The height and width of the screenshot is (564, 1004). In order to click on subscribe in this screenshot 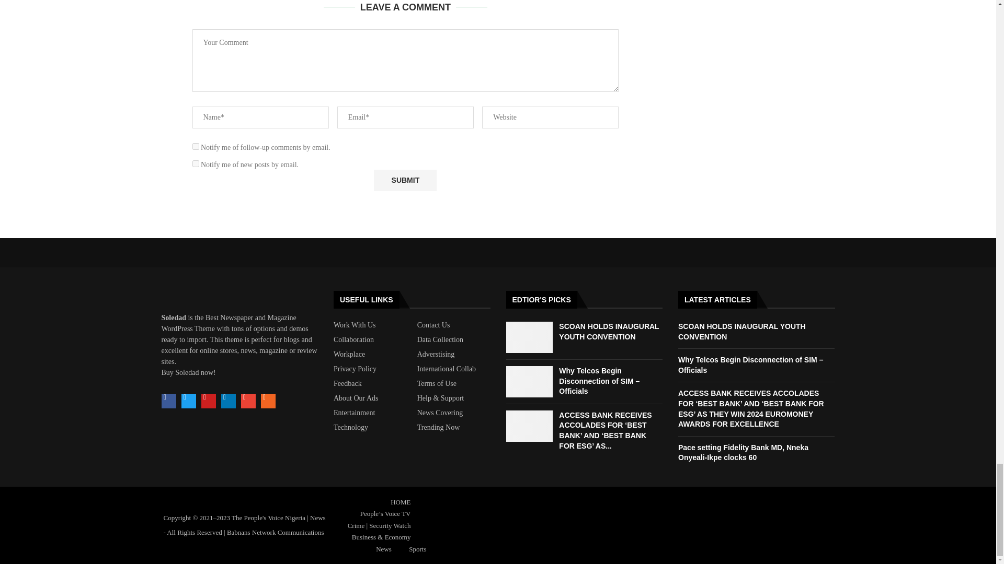, I will do `click(196, 146)`.